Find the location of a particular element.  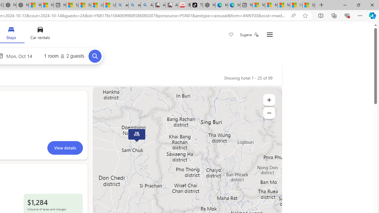

Amazon Echo Robot - Search Images is located at coordinates (147, 5).